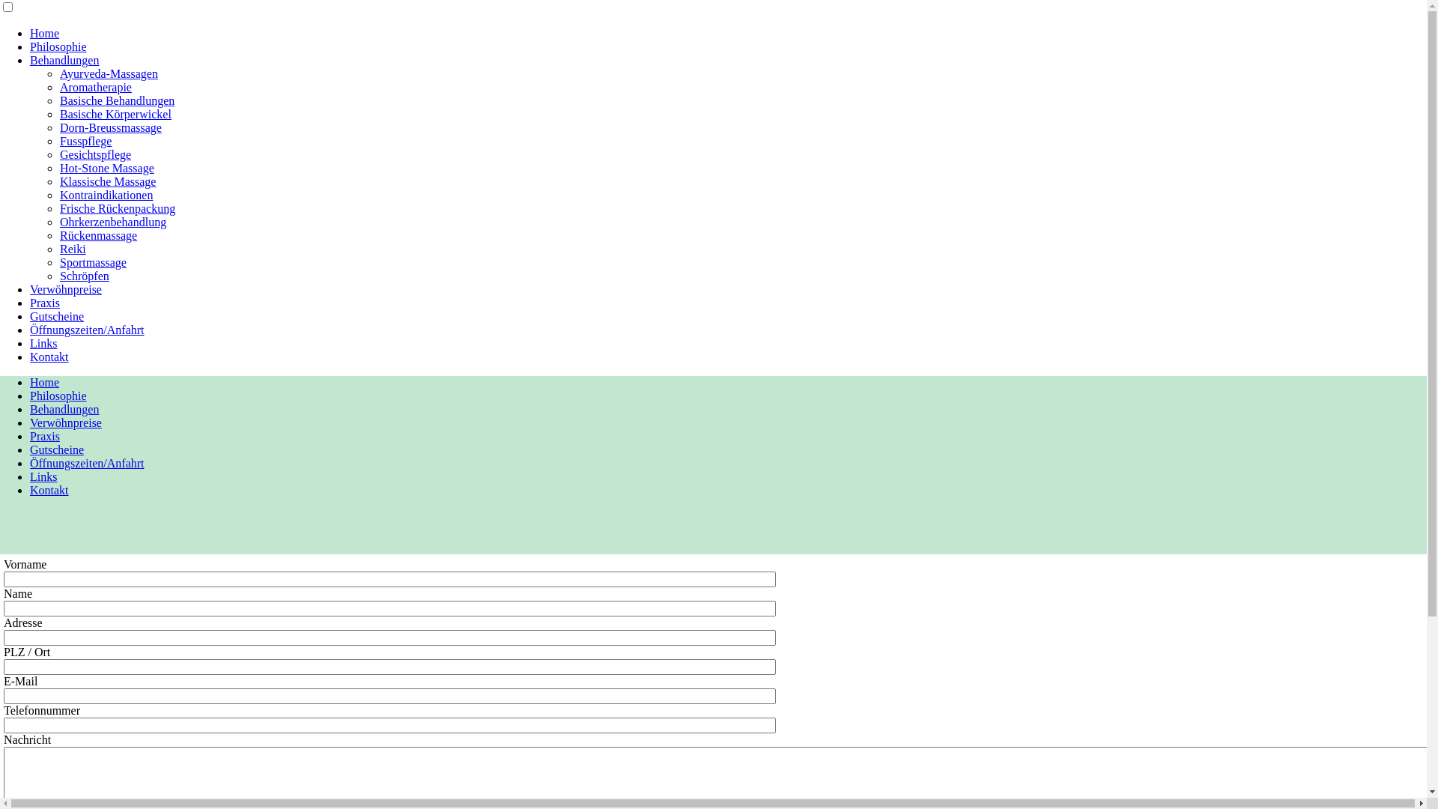 The width and height of the screenshot is (1438, 809). Describe the element at coordinates (58, 396) in the screenshot. I see `Philosophie` at that location.